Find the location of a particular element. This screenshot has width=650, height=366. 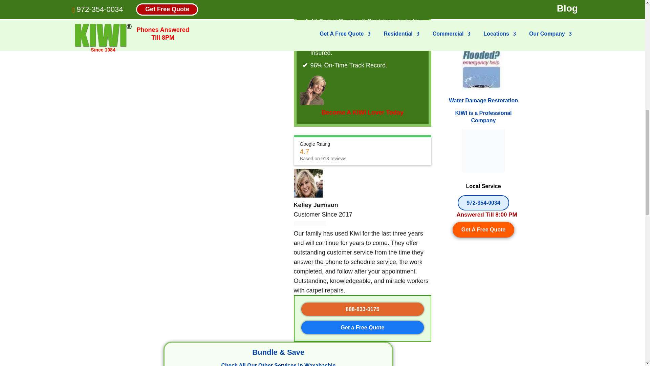

phone number is located at coordinates (363, 309).